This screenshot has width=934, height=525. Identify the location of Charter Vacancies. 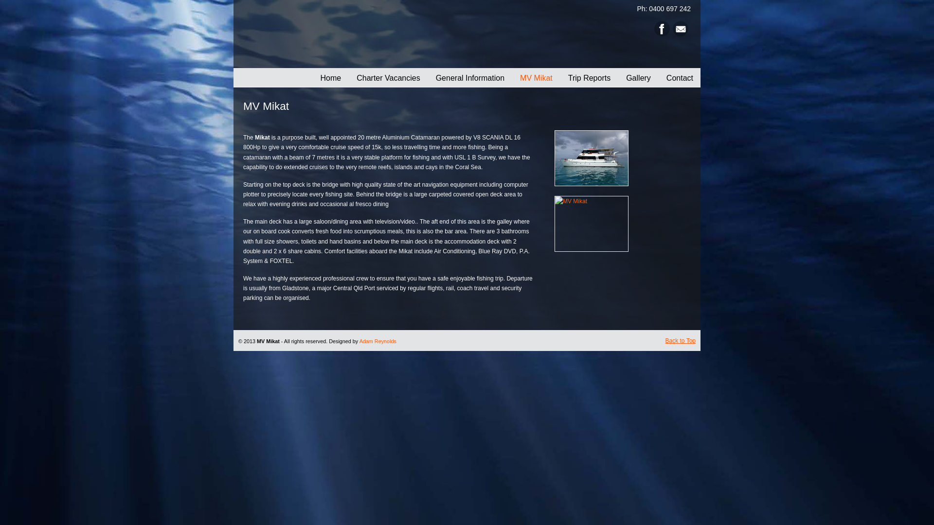
(387, 78).